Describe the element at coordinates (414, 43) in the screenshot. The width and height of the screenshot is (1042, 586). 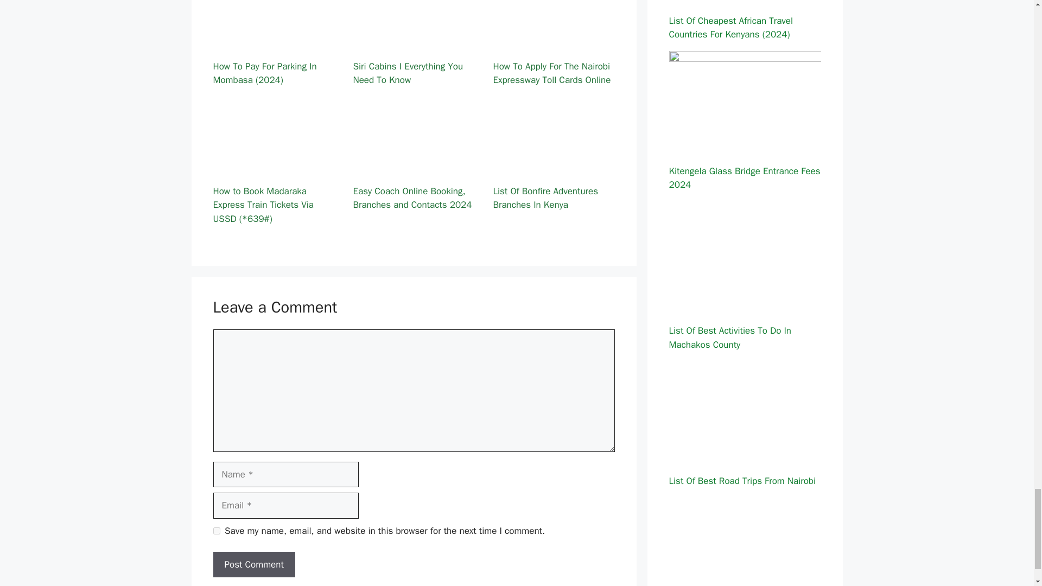
I see `Siri Cabins I Everything You Need To Know` at that location.